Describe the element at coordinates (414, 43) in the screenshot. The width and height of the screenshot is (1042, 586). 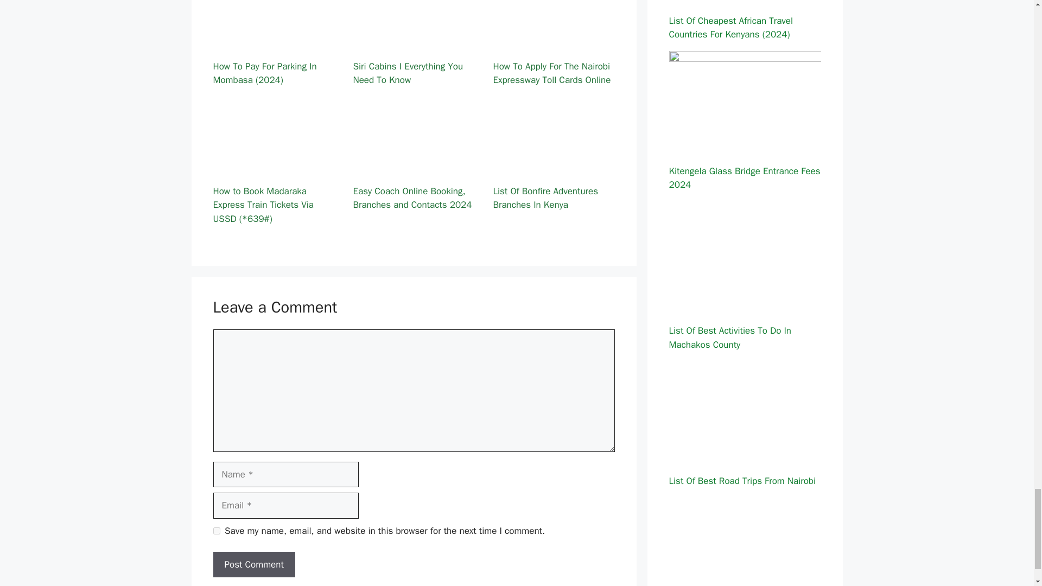
I see `Siri Cabins I Everything You Need To Know` at that location.